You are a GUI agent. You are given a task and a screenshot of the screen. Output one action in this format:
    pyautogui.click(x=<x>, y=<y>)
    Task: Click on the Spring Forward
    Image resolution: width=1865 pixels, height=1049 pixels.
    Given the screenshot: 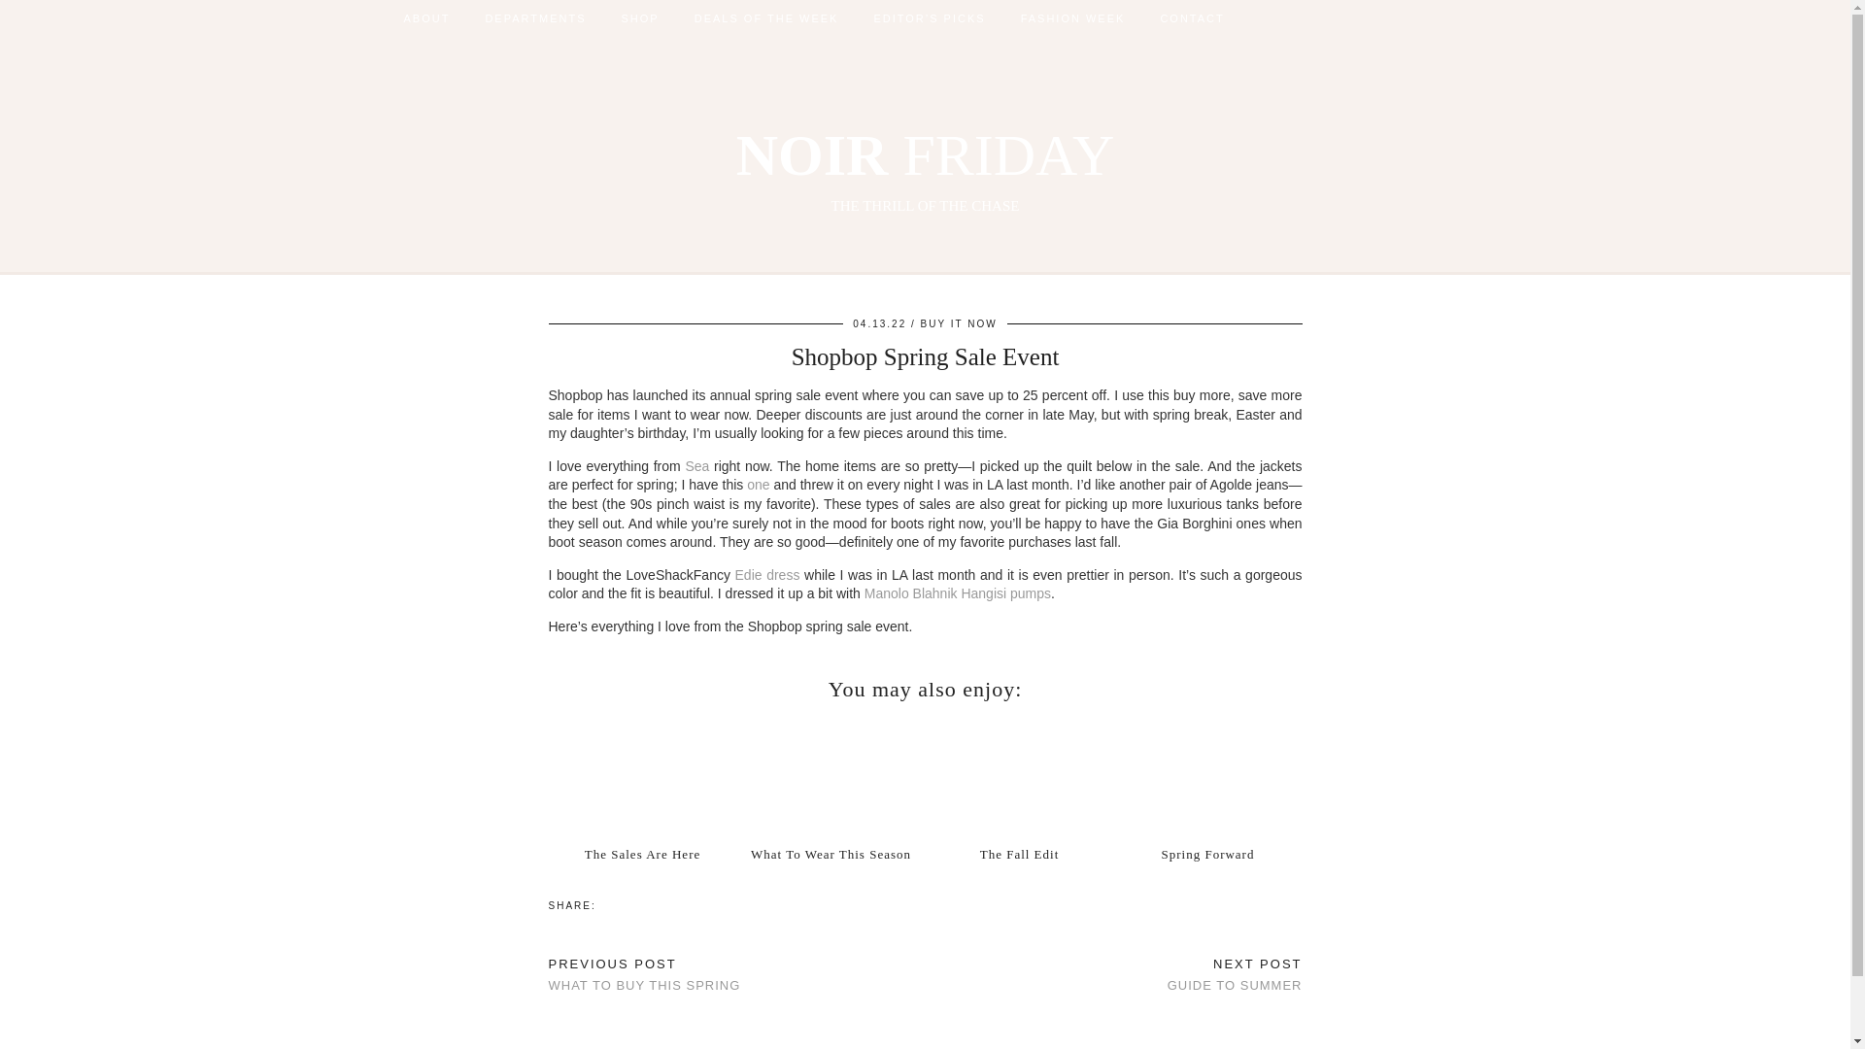 What is the action you would take?
    pyautogui.click(x=1207, y=775)
    